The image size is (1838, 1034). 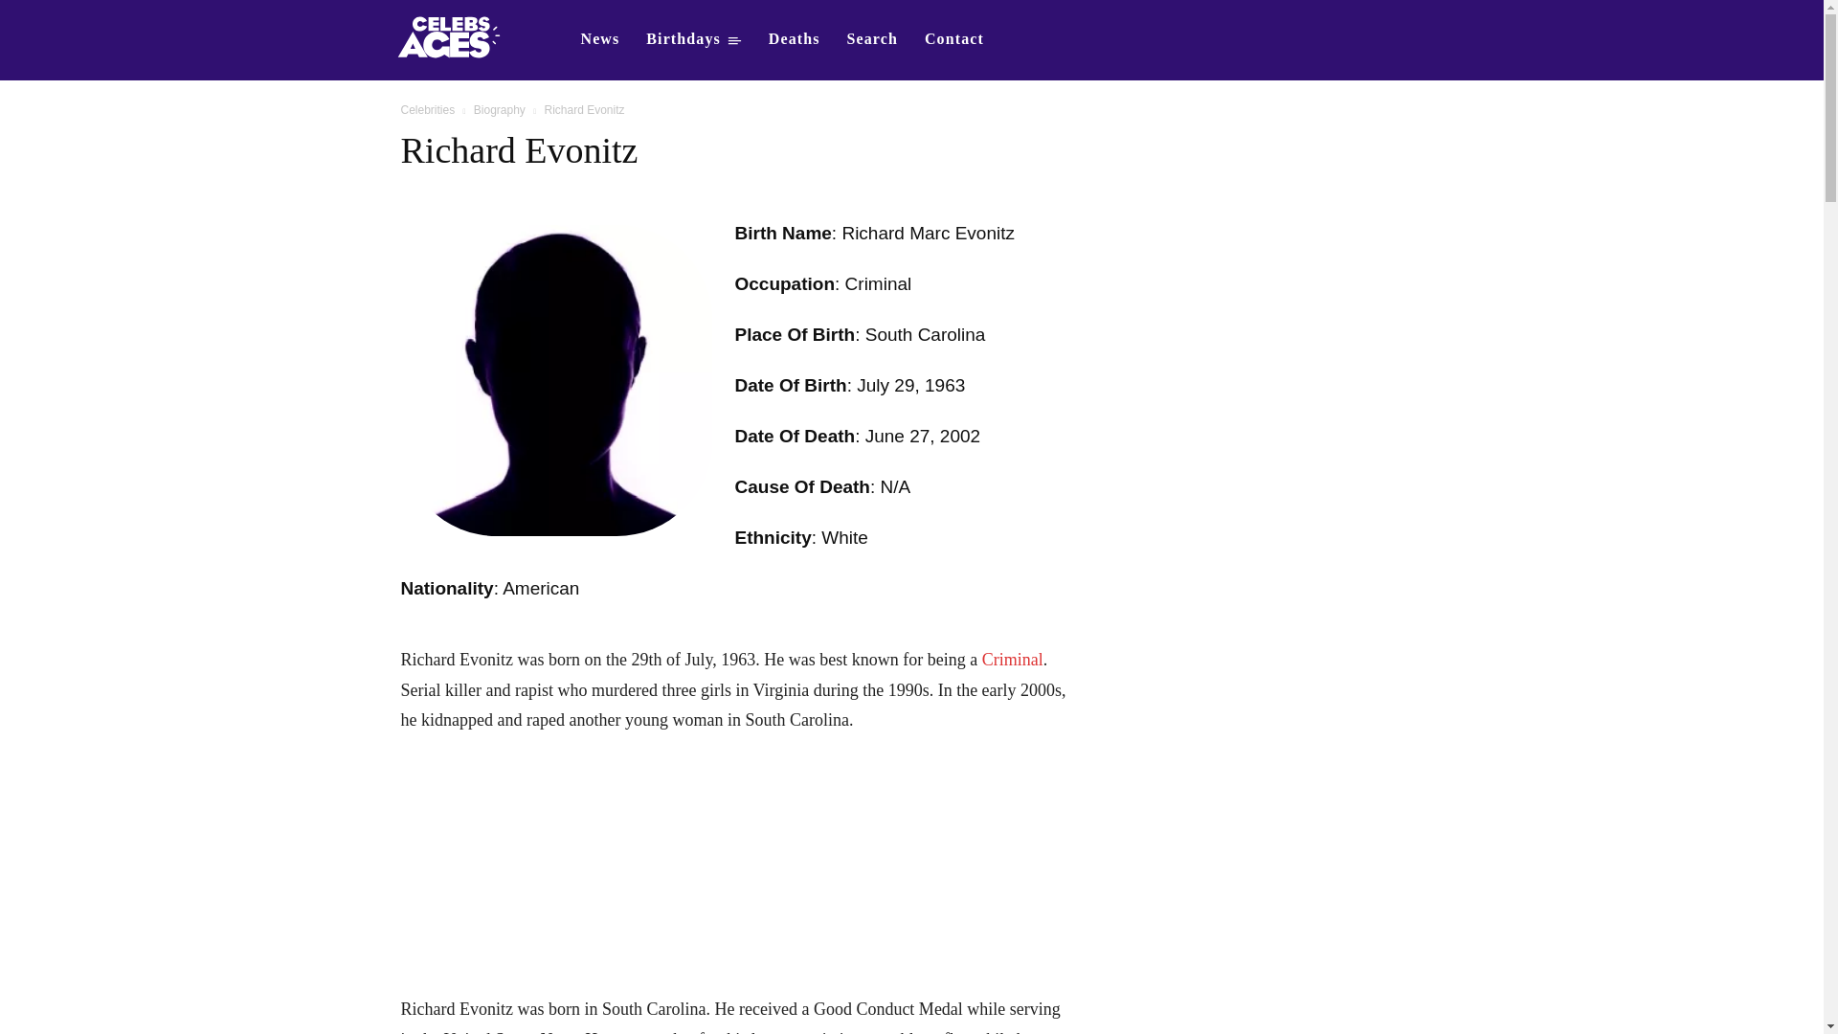 I want to click on Celebs News, so click(x=599, y=38).